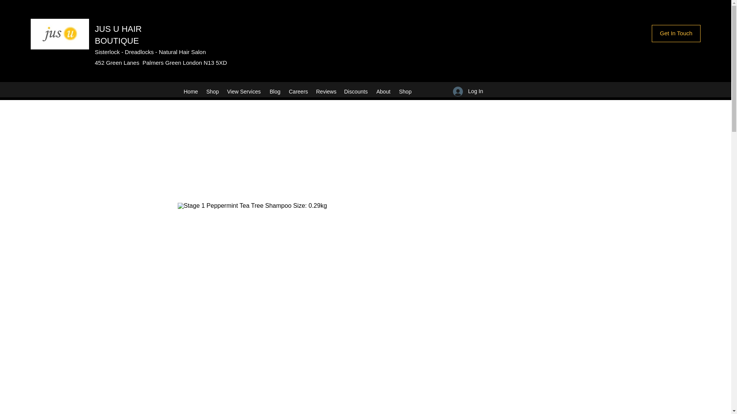 The image size is (737, 414). I want to click on Reviews, so click(326, 91).